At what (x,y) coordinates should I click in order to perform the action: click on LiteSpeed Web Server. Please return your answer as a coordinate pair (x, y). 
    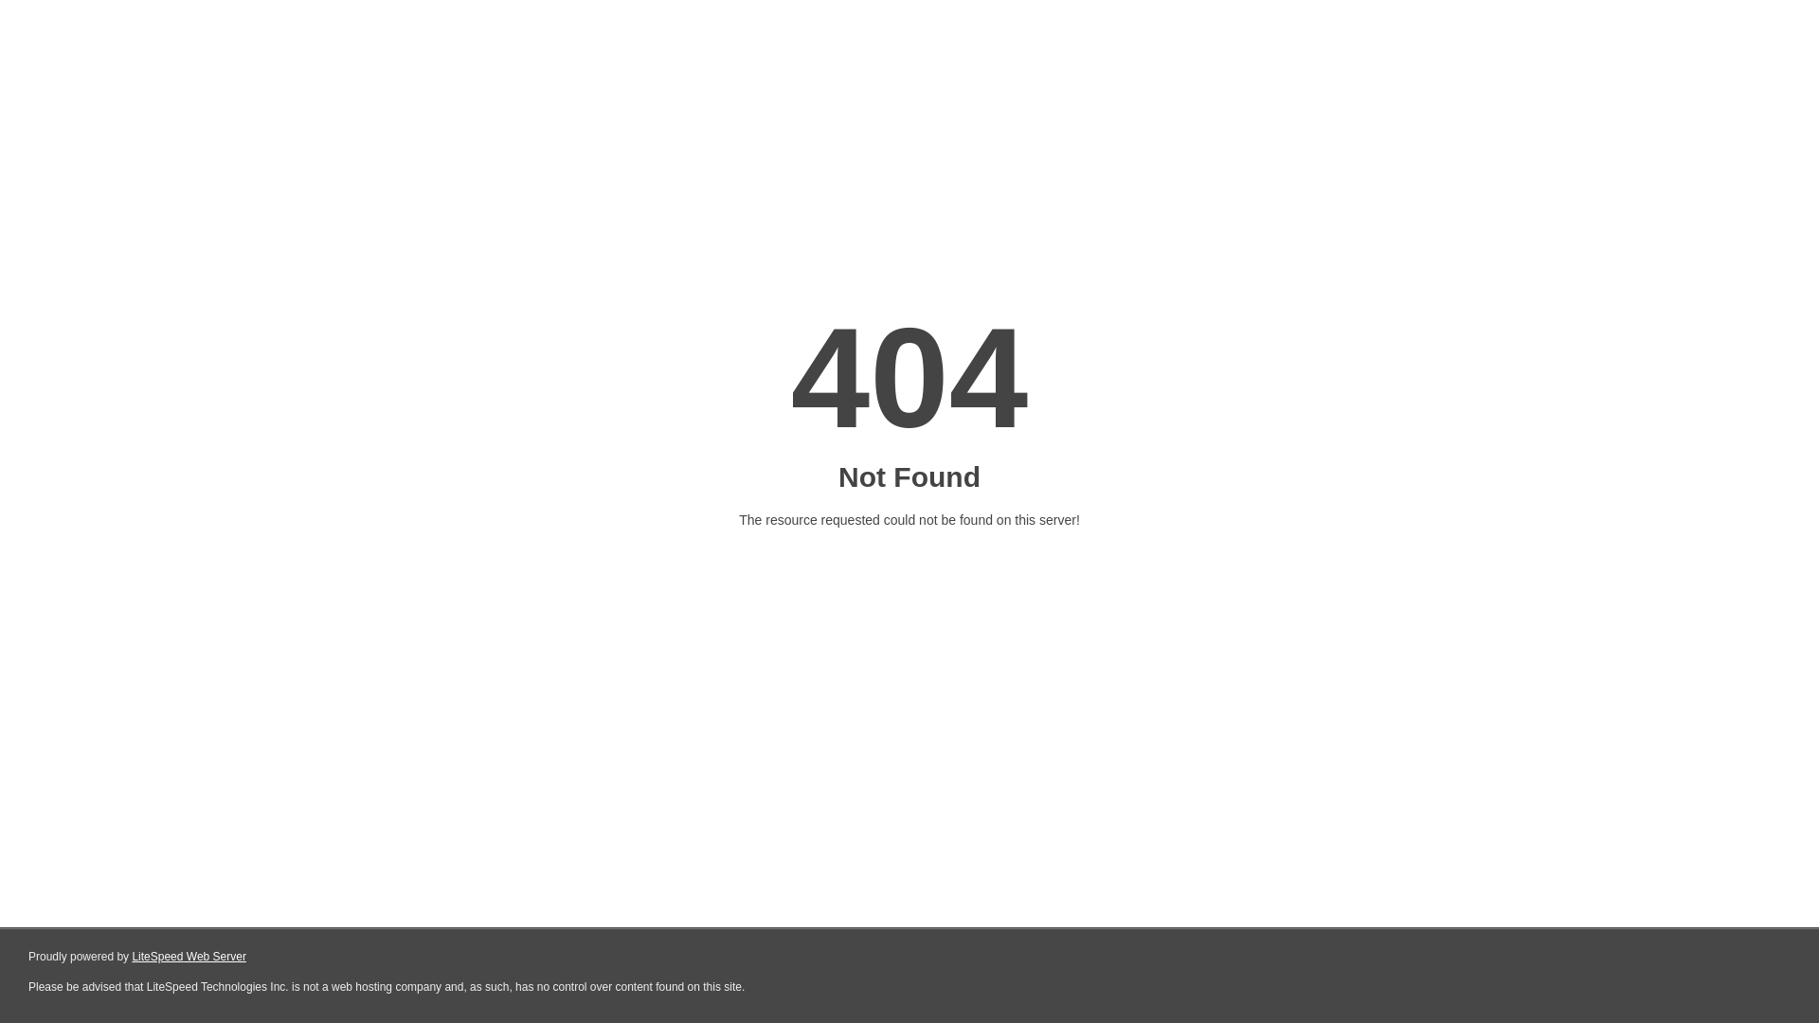
    Looking at the image, I should click on (189, 957).